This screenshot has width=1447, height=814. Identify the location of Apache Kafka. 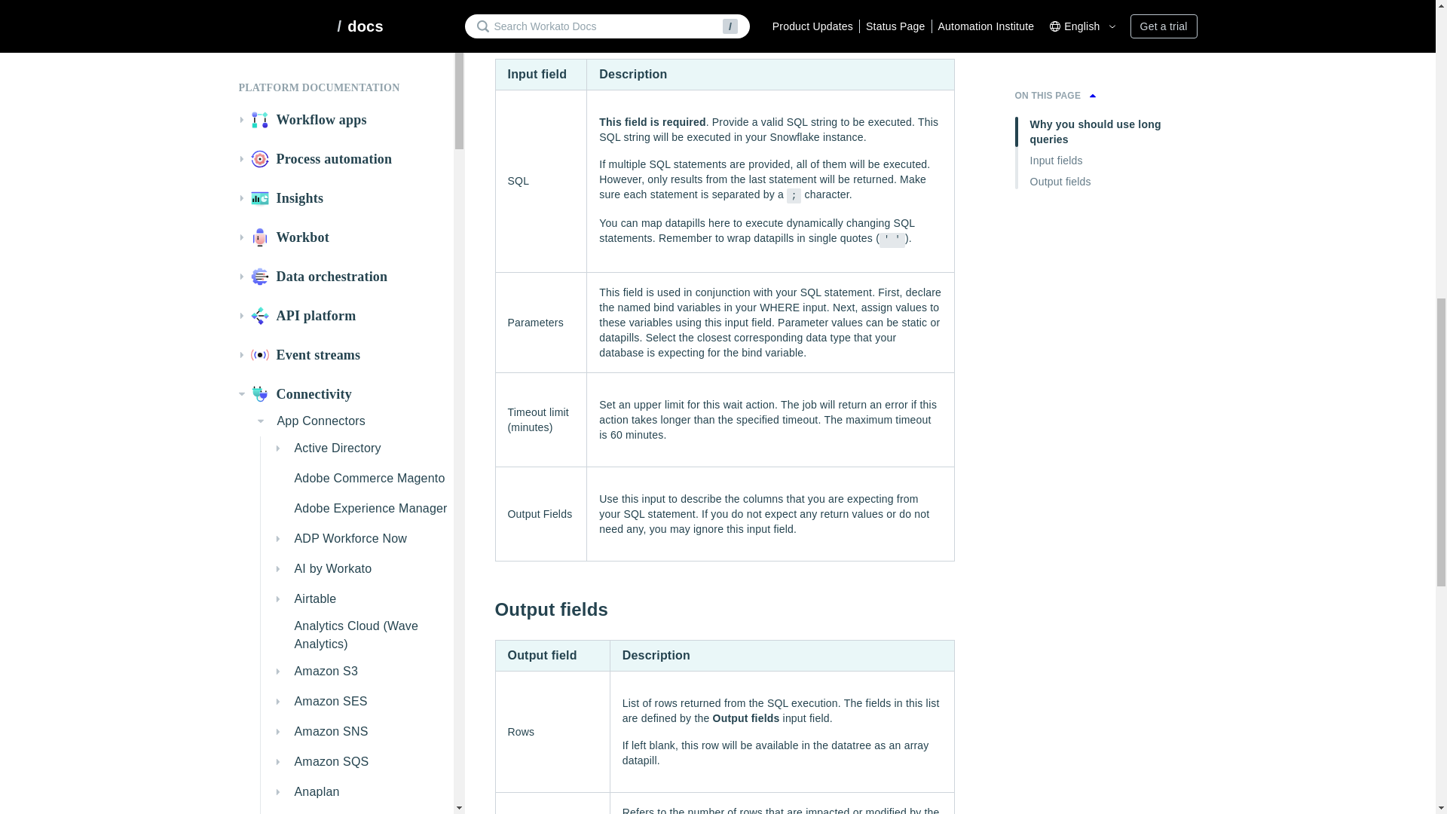
(360, 35).